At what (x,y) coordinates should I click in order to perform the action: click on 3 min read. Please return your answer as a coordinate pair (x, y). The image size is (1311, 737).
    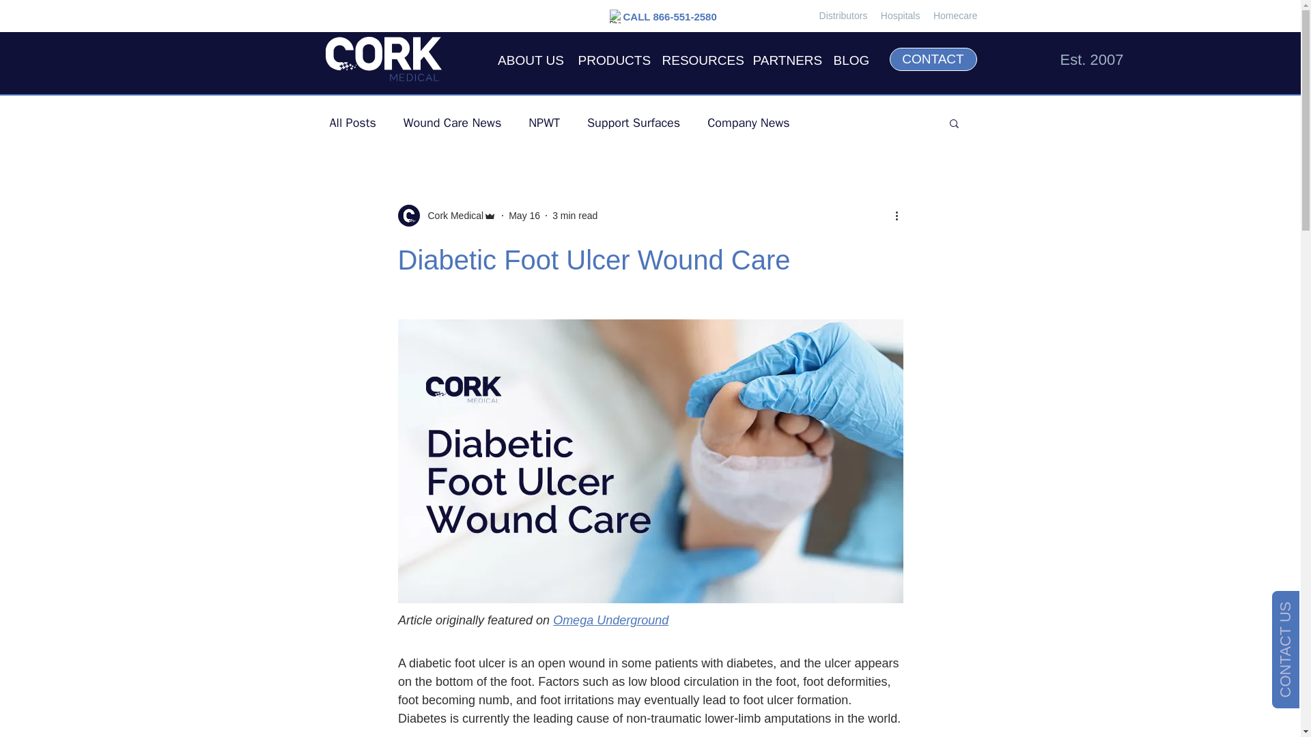
    Looking at the image, I should click on (575, 216).